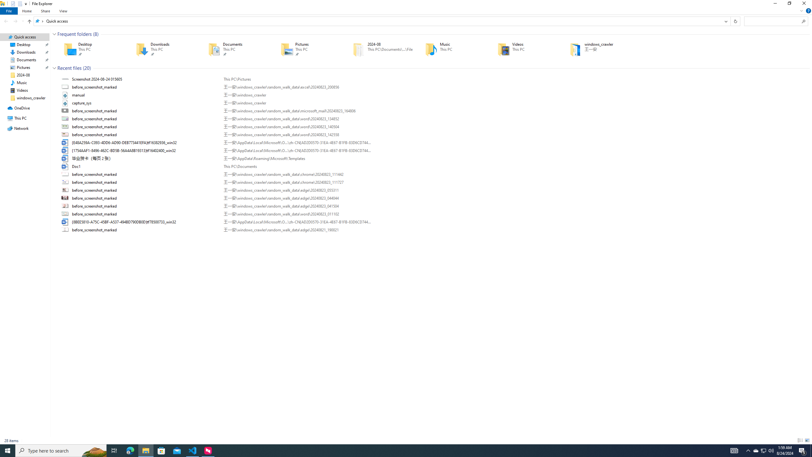  What do you see at coordinates (9, 11) in the screenshot?
I see `File tab` at bounding box center [9, 11].